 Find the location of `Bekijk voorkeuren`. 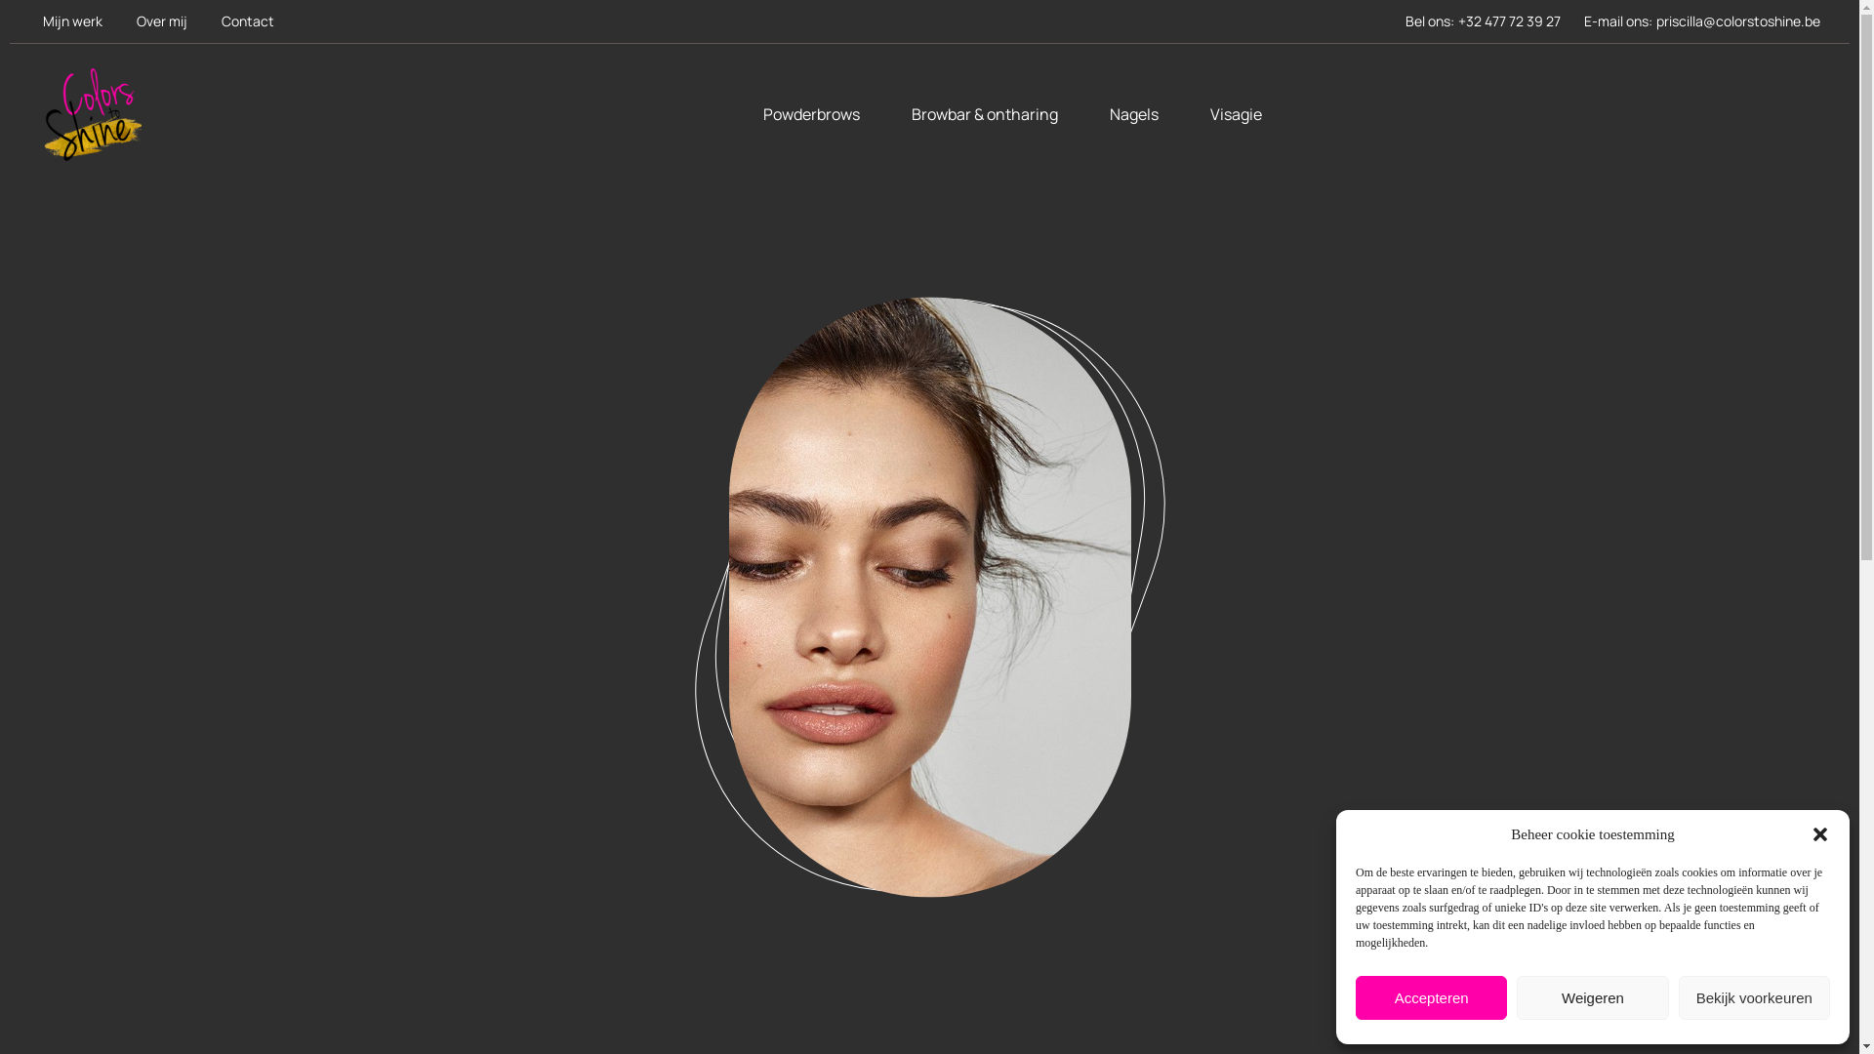

Bekijk voorkeuren is located at coordinates (1755, 997).